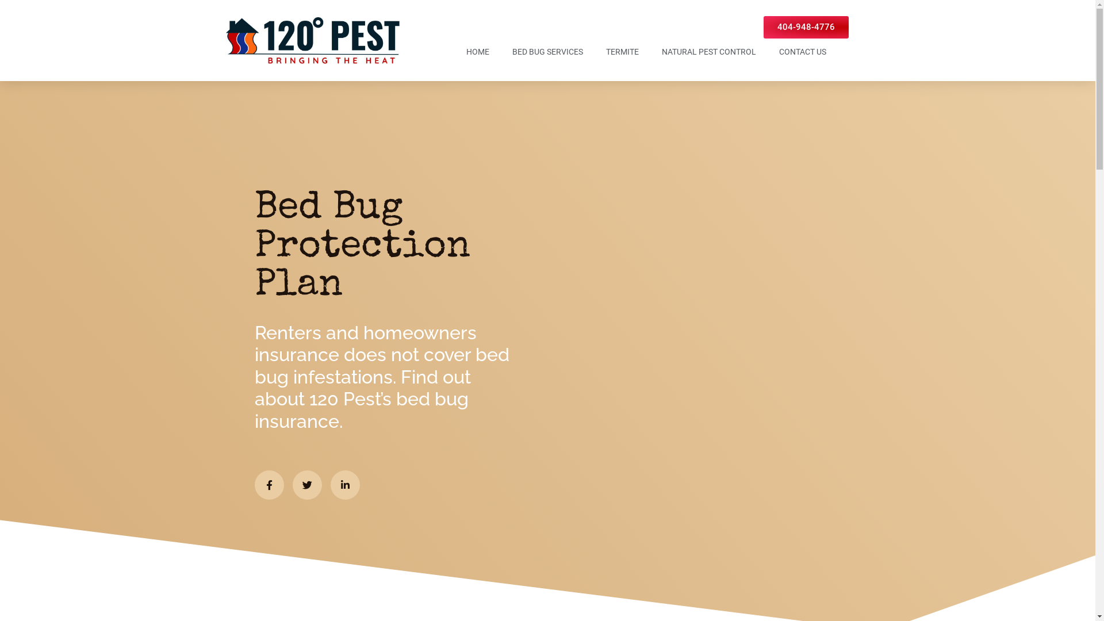 This screenshot has width=1104, height=621. I want to click on BED BUG SERVICES, so click(547, 52).